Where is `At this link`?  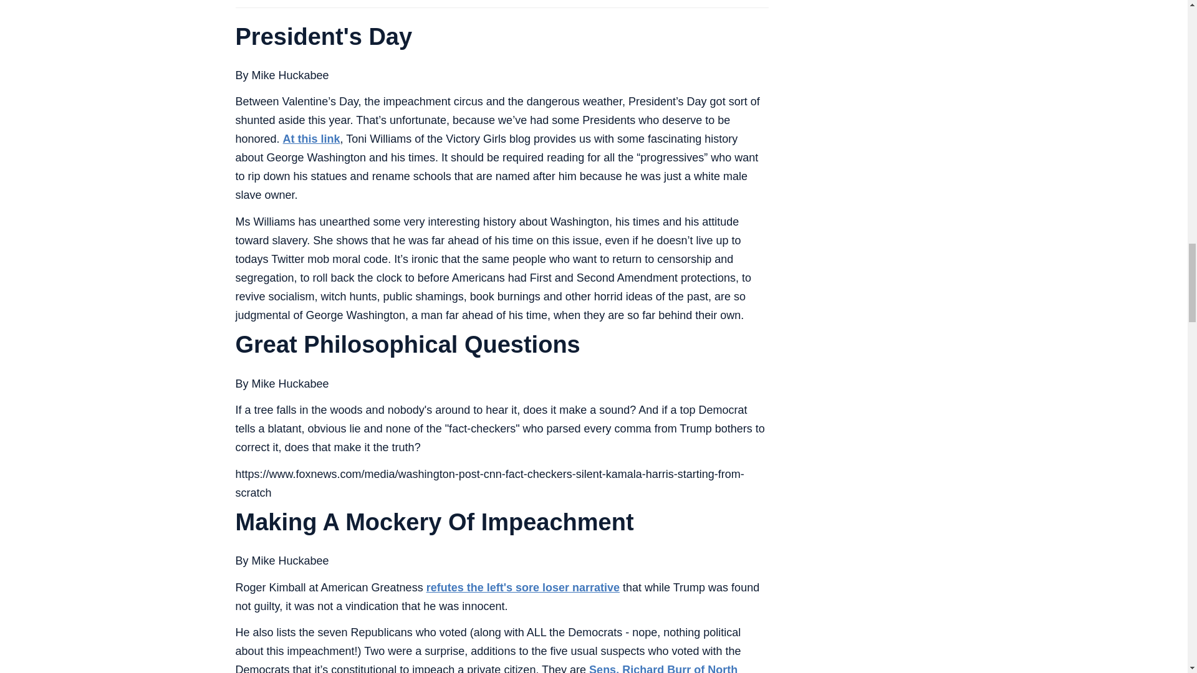 At this link is located at coordinates (311, 138).